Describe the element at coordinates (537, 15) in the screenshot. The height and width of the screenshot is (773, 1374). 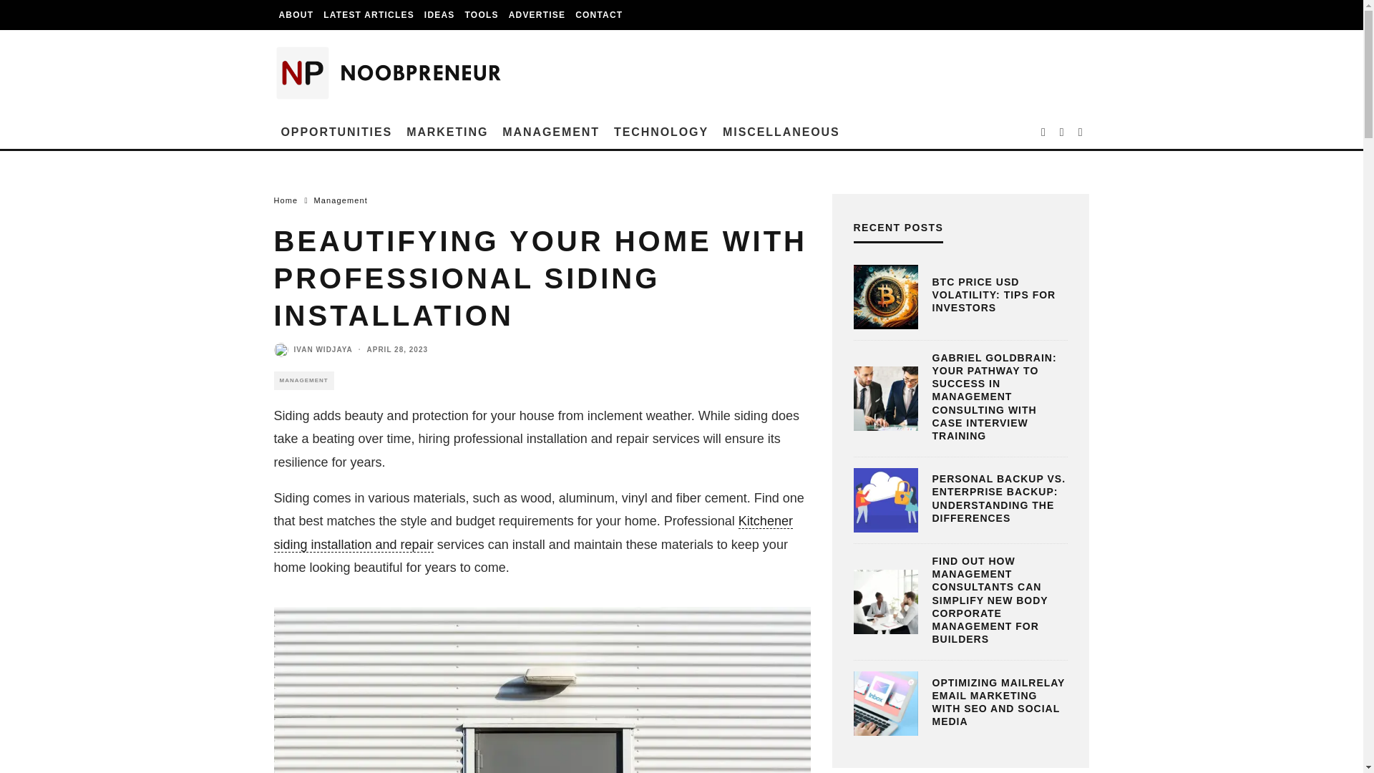
I see `ADVERTISE` at that location.